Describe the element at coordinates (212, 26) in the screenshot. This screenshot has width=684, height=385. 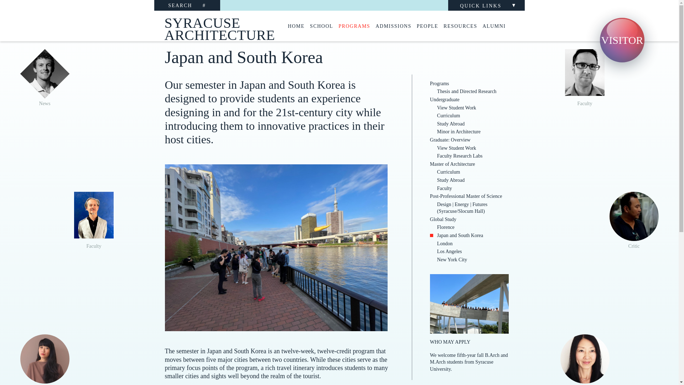
I see `SYRACUSE ARCHITECTURE` at that location.